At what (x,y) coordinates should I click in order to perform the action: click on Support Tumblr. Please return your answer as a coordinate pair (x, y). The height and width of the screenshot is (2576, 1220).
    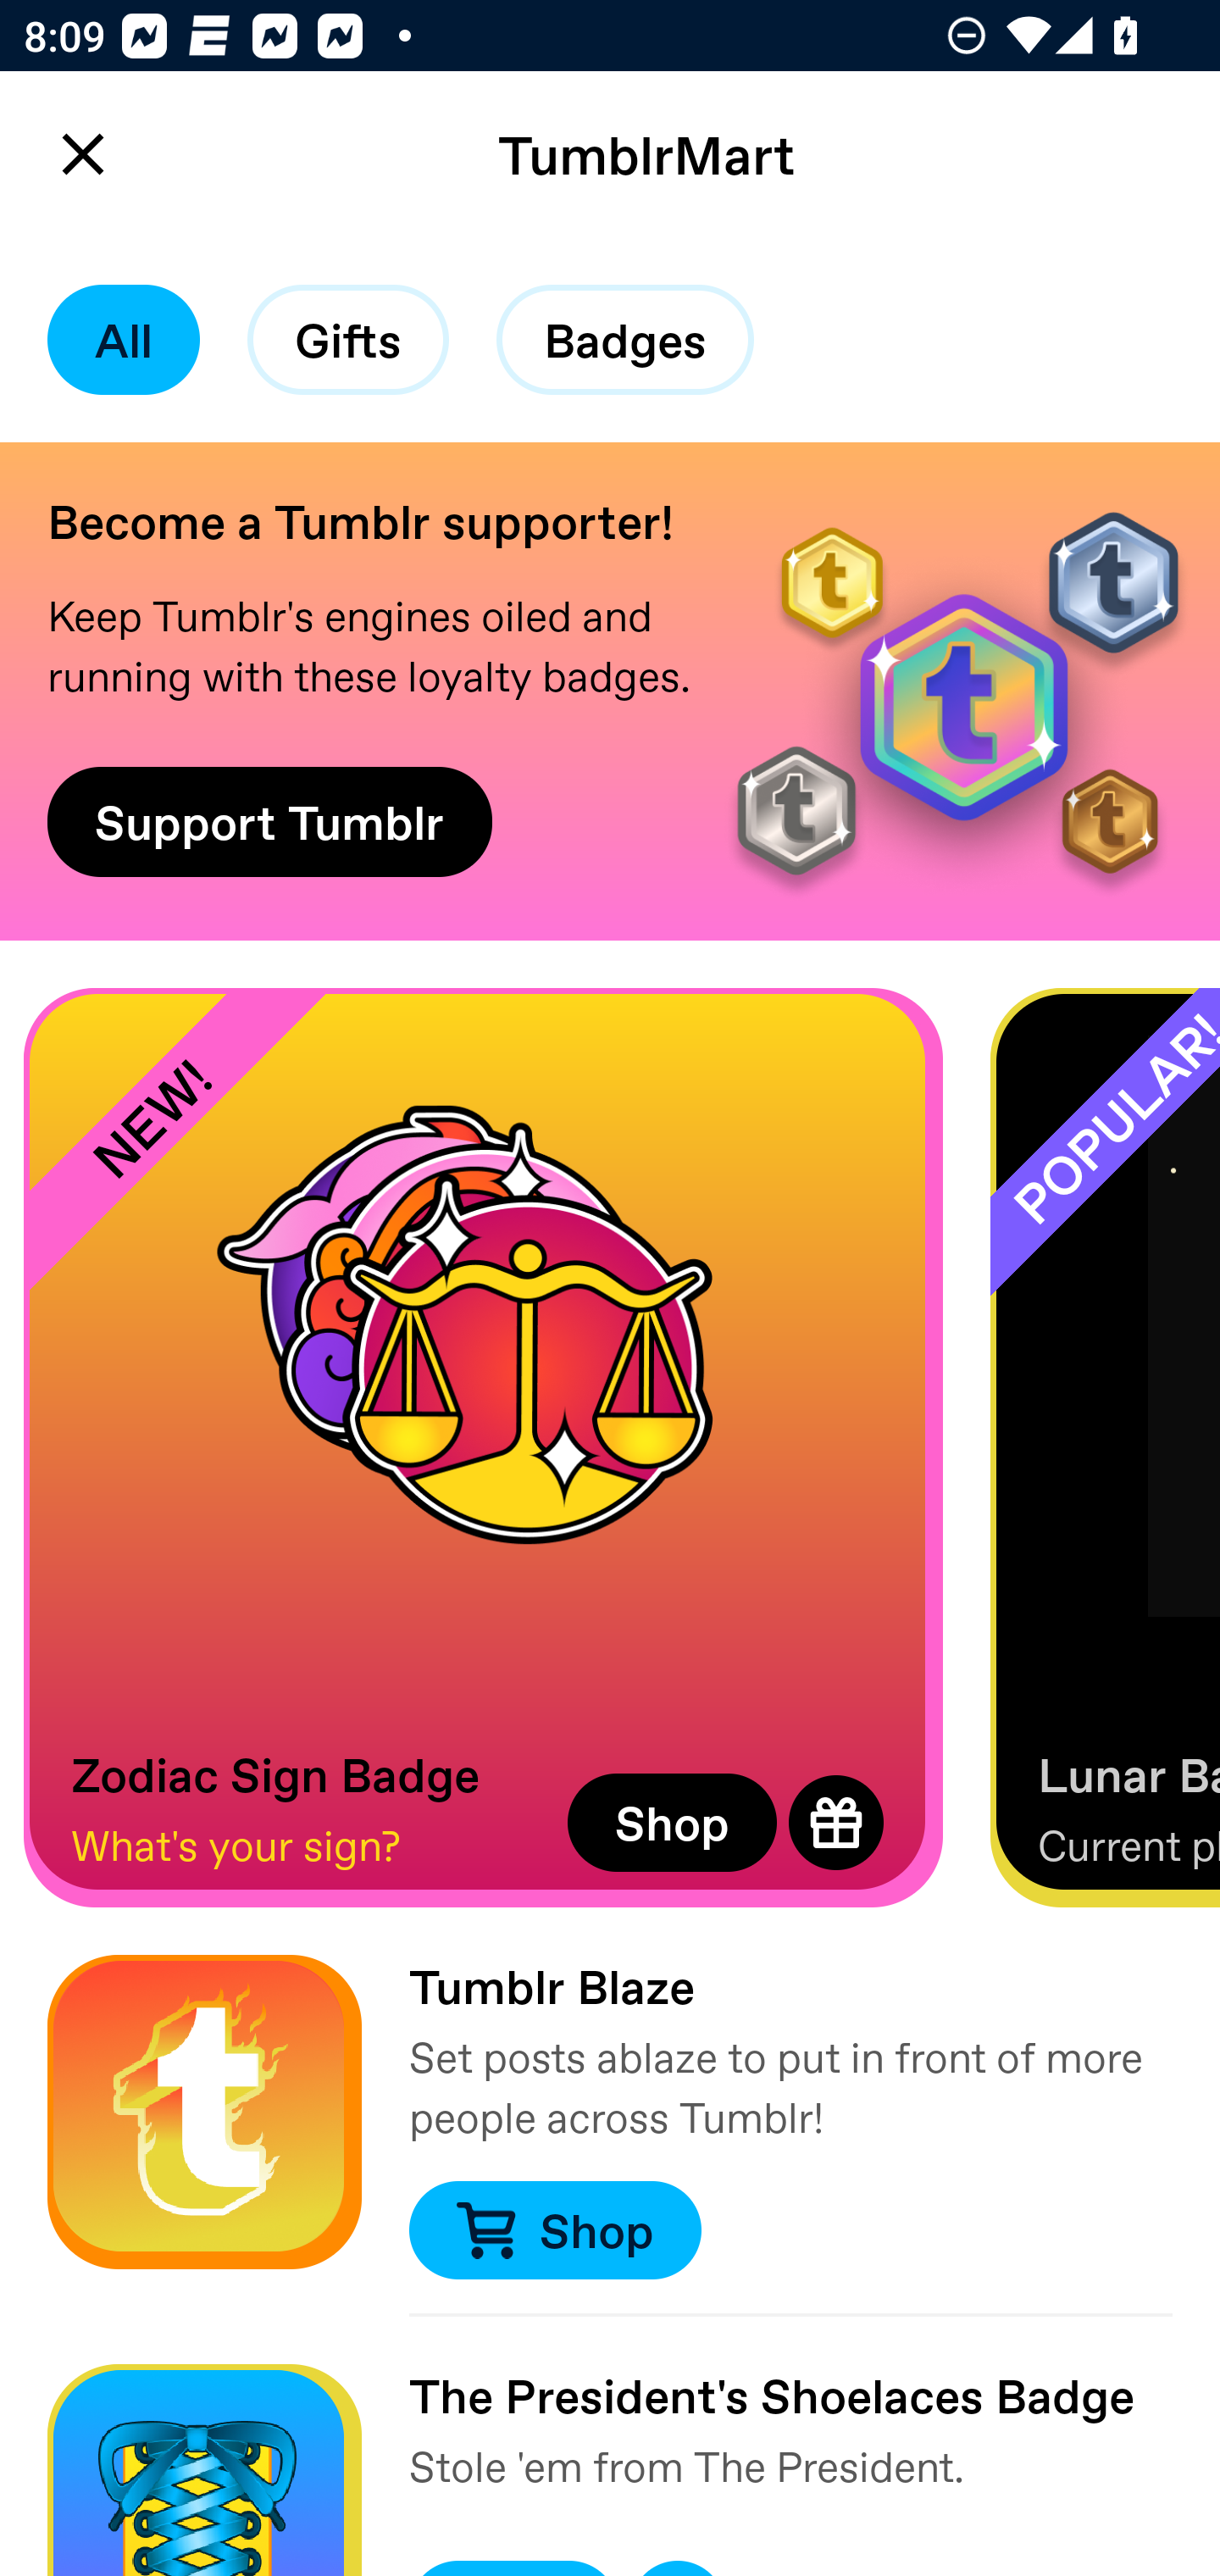
    Looking at the image, I should click on (269, 821).